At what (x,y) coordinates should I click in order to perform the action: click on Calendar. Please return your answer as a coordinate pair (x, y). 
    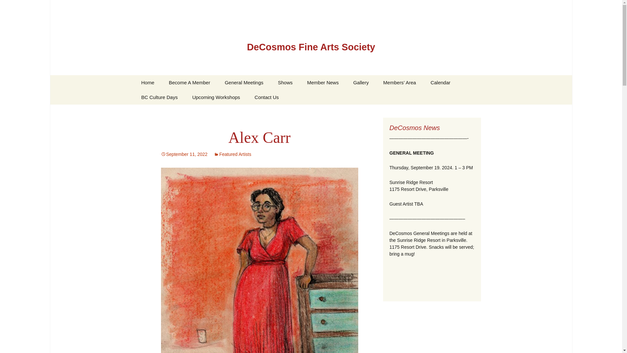
    Looking at the image, I should click on (440, 82).